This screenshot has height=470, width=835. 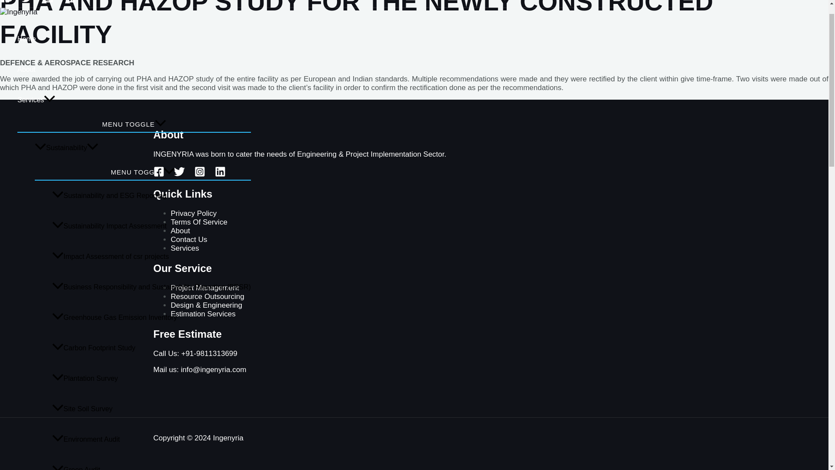 I want to click on Site Soil Survey, so click(x=151, y=409).